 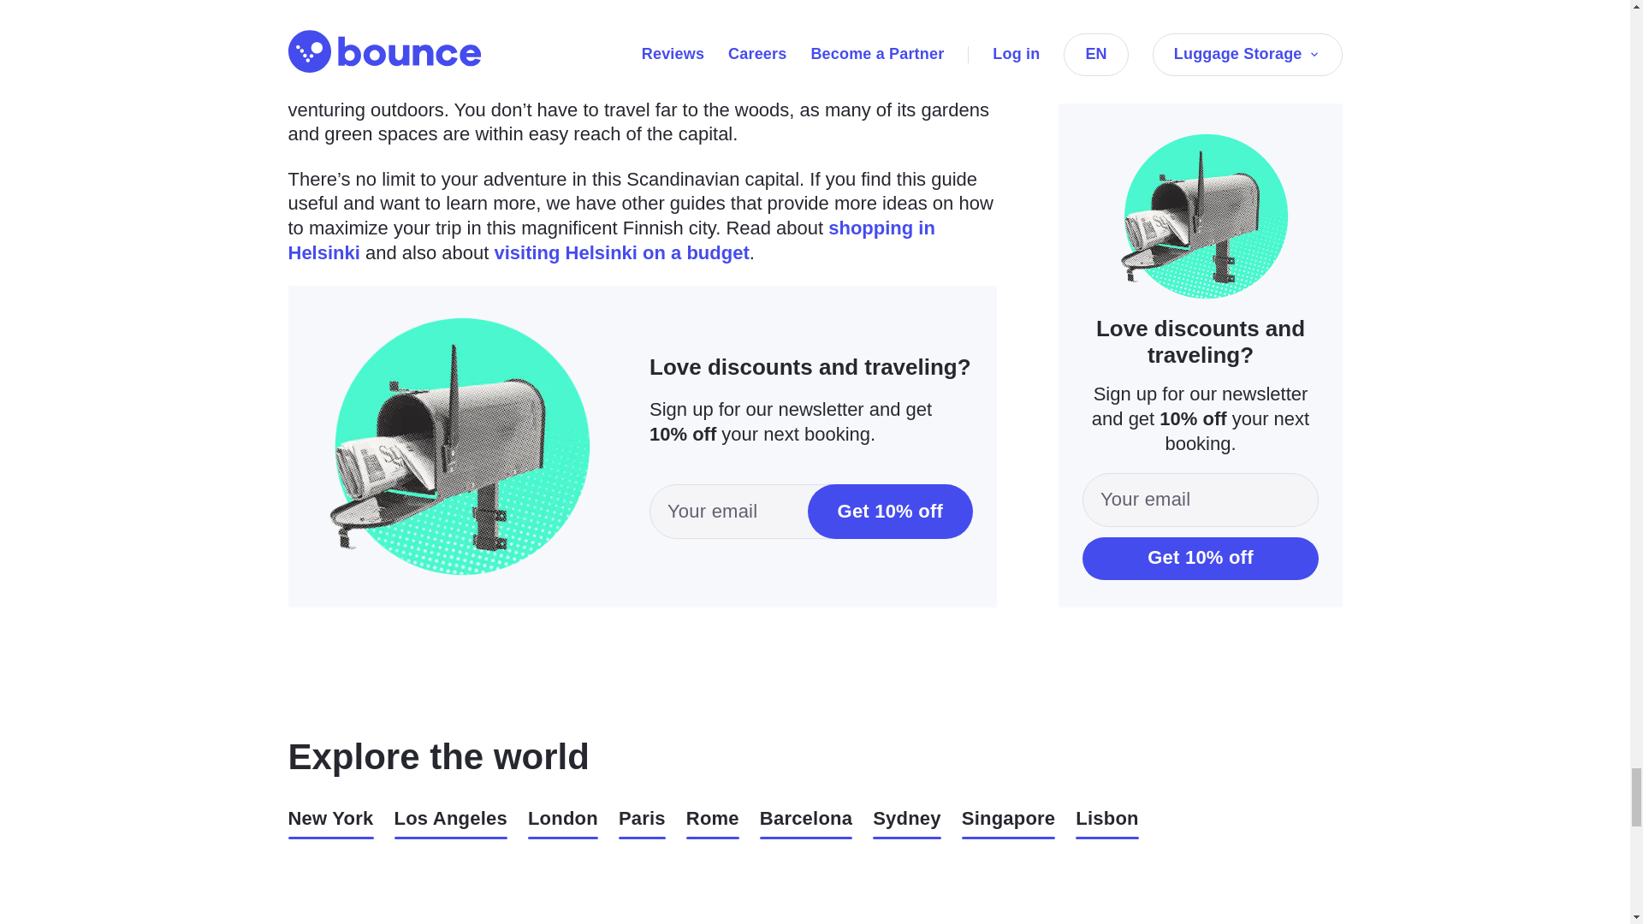 What do you see at coordinates (330, 823) in the screenshot?
I see `New York` at bounding box center [330, 823].